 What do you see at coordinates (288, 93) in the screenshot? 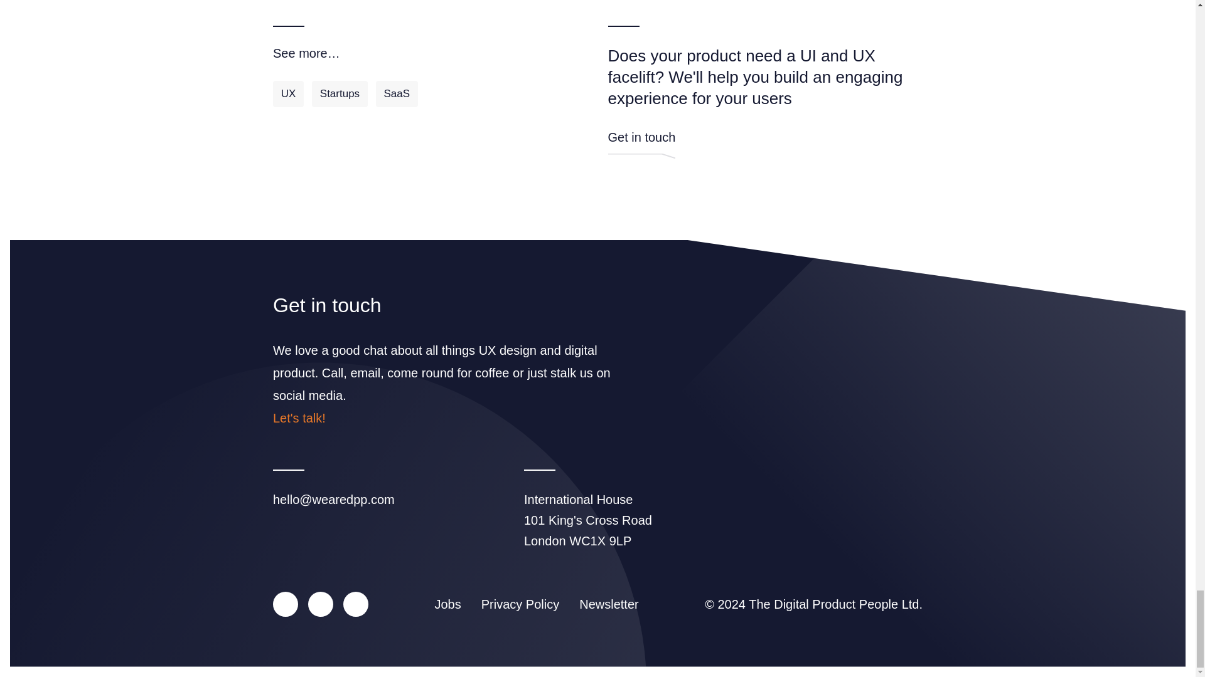
I see `UX` at bounding box center [288, 93].